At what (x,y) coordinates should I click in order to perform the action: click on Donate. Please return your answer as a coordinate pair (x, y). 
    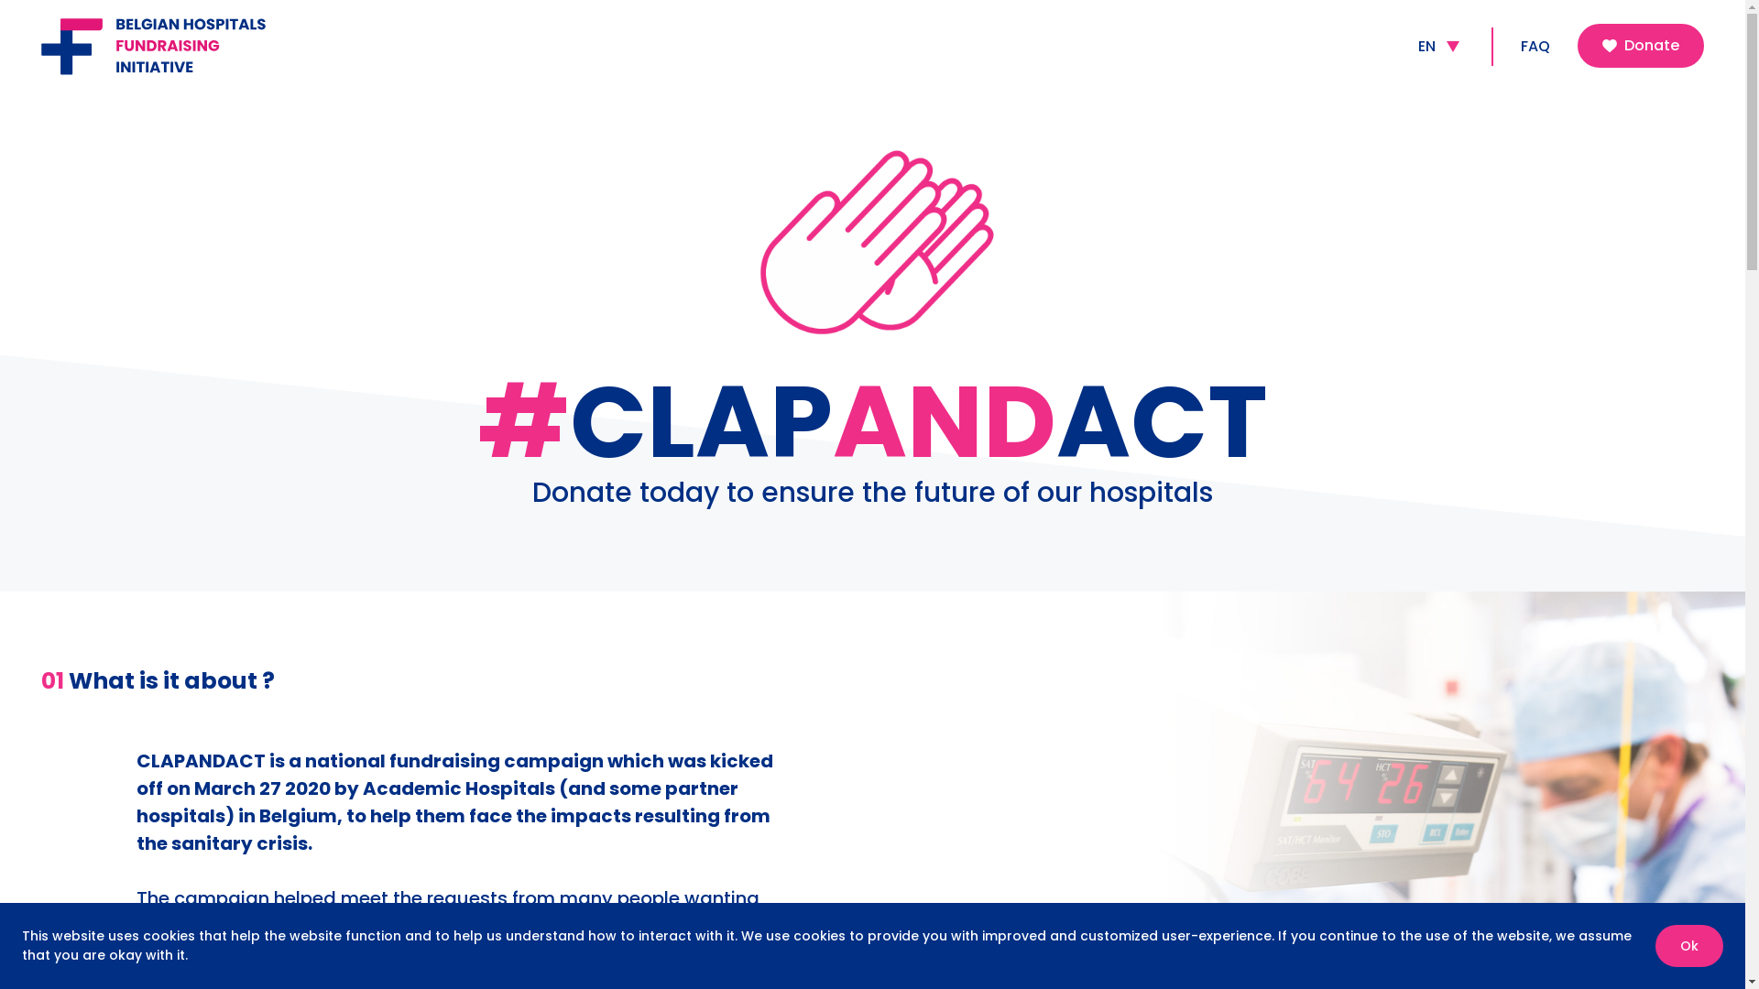
    Looking at the image, I should click on (1641, 46).